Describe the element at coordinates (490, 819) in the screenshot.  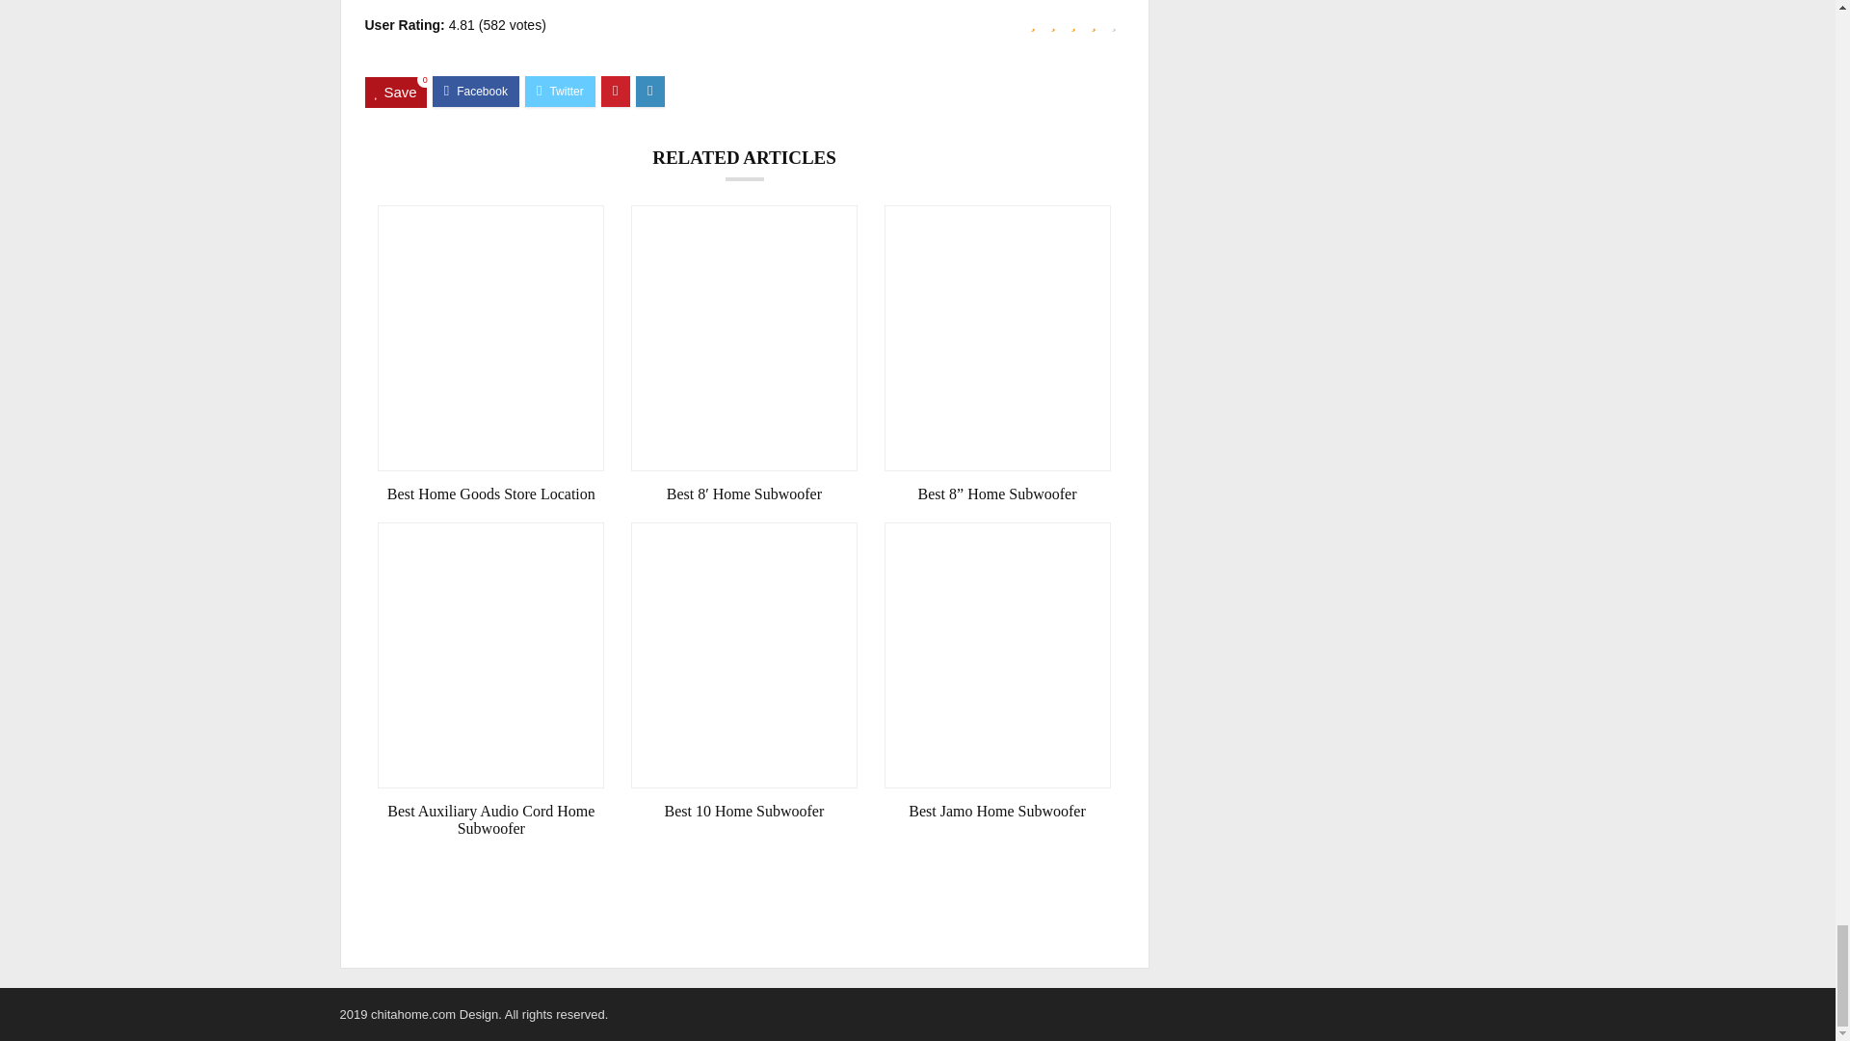
I see `Best Auxiliary Audio Cord Home Subwoofer` at that location.